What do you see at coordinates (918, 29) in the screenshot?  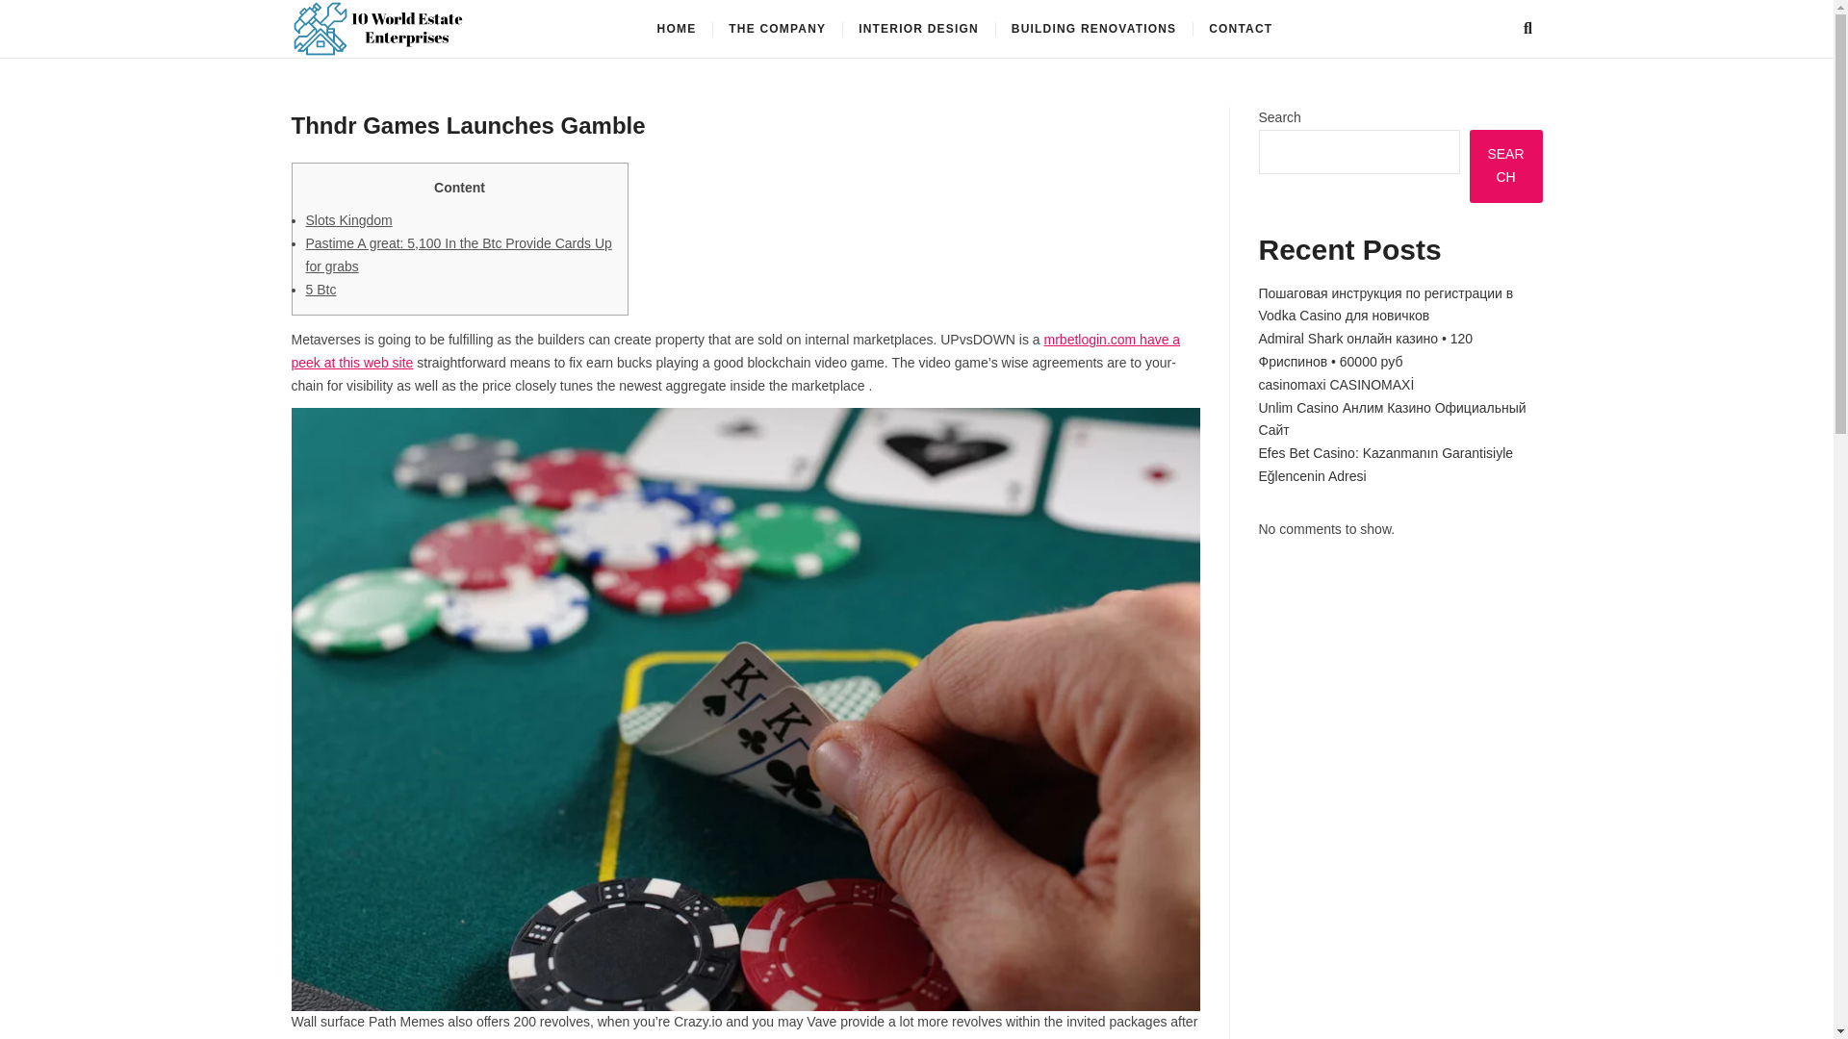 I see `INTERIOR DESIGN` at bounding box center [918, 29].